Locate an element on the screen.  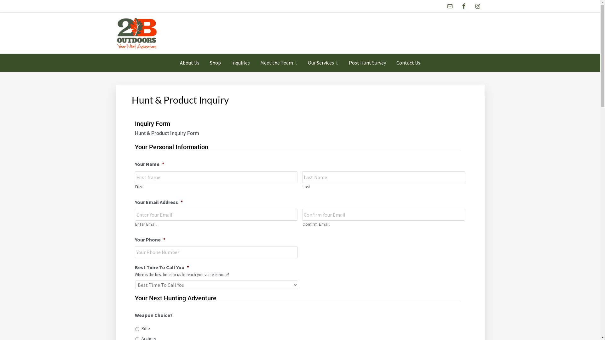
Shop is located at coordinates (216, 63).